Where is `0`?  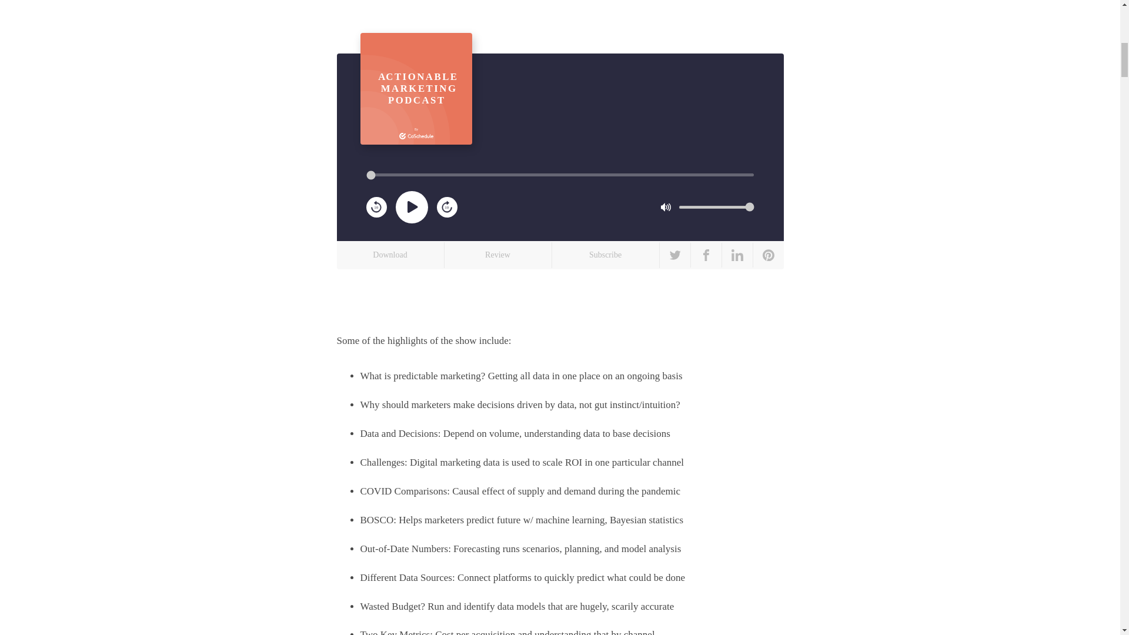
0 is located at coordinates (716, 207).